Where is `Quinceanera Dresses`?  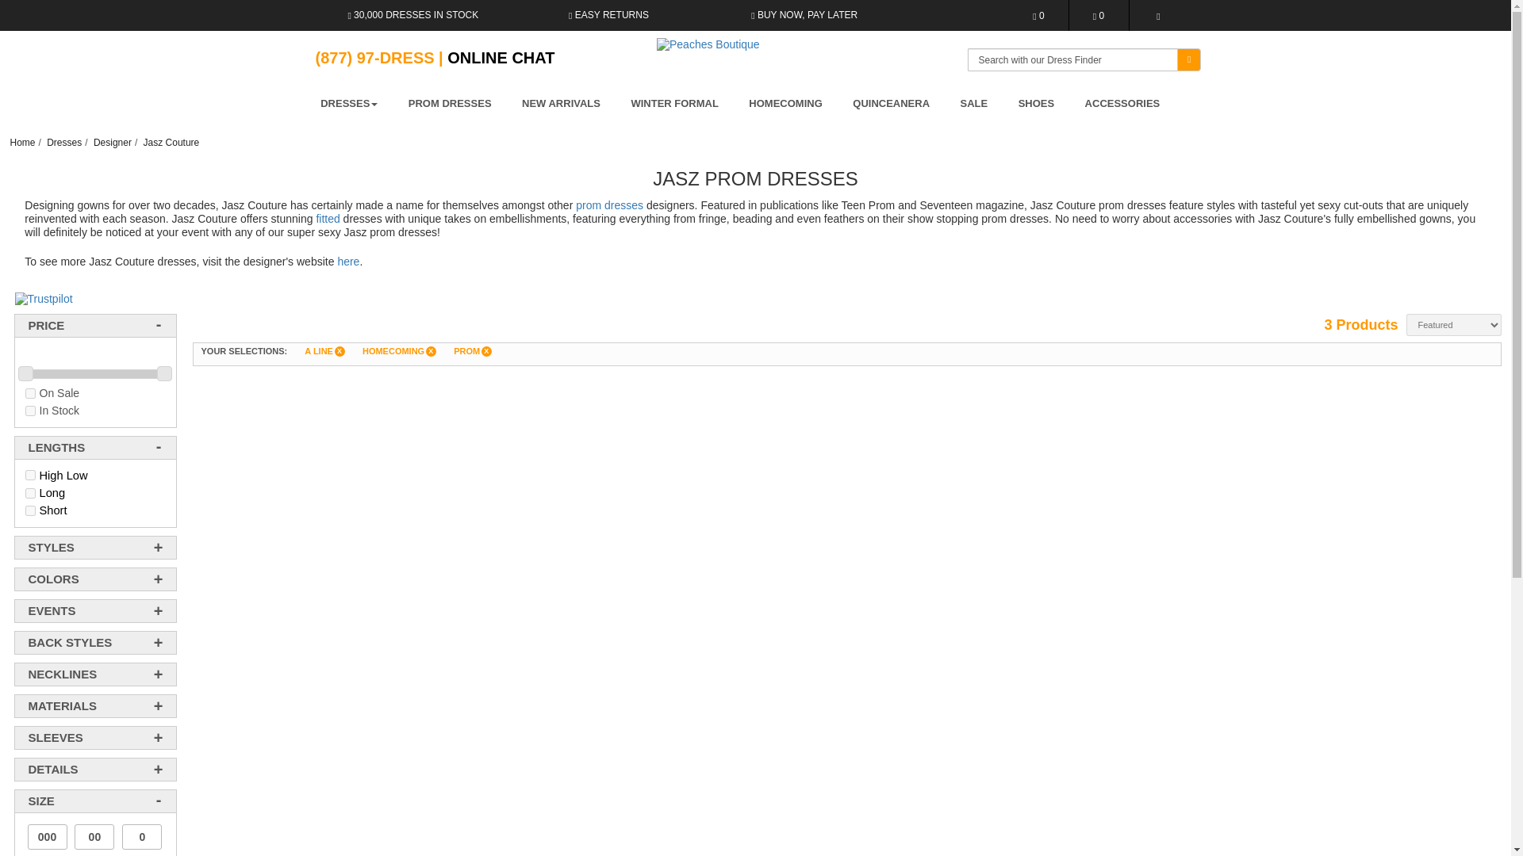
Quinceanera Dresses is located at coordinates (891, 105).